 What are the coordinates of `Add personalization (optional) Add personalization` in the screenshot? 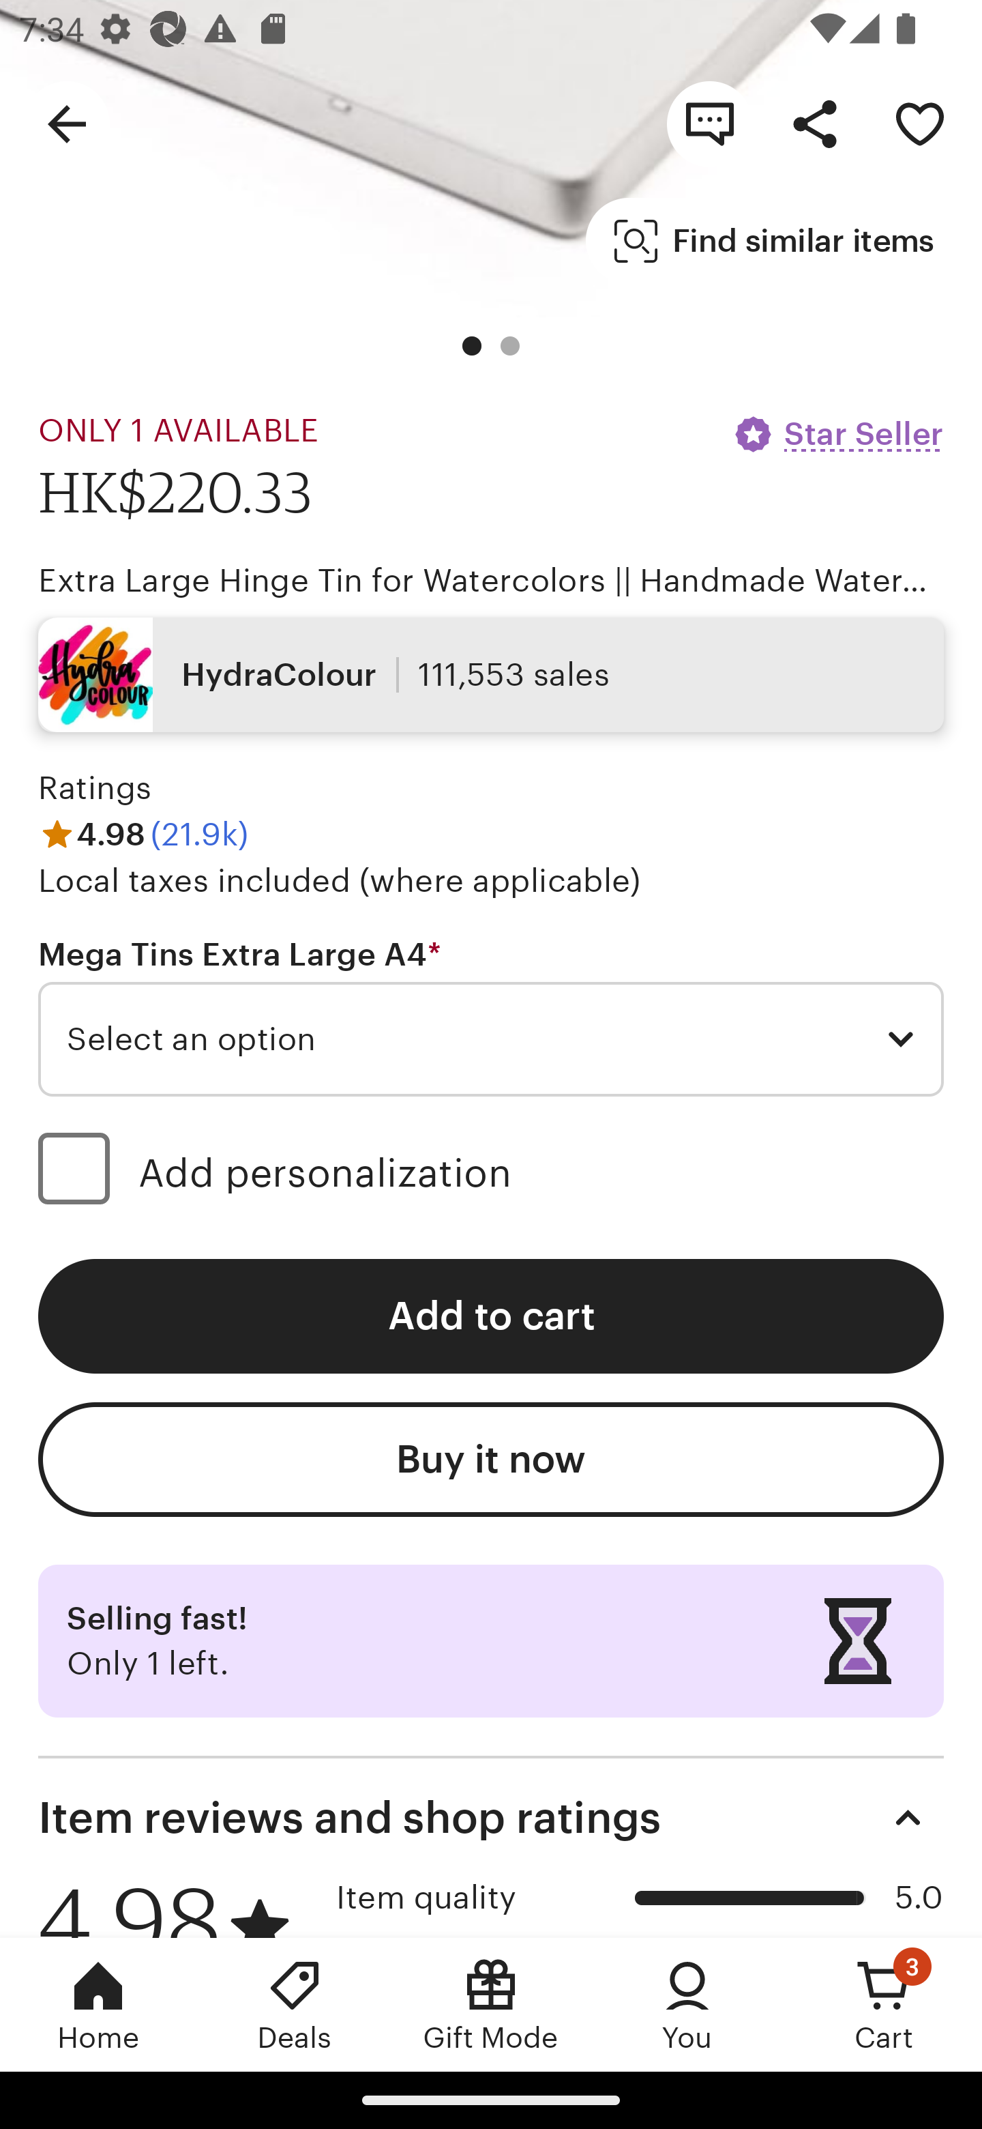 It's located at (491, 1172).